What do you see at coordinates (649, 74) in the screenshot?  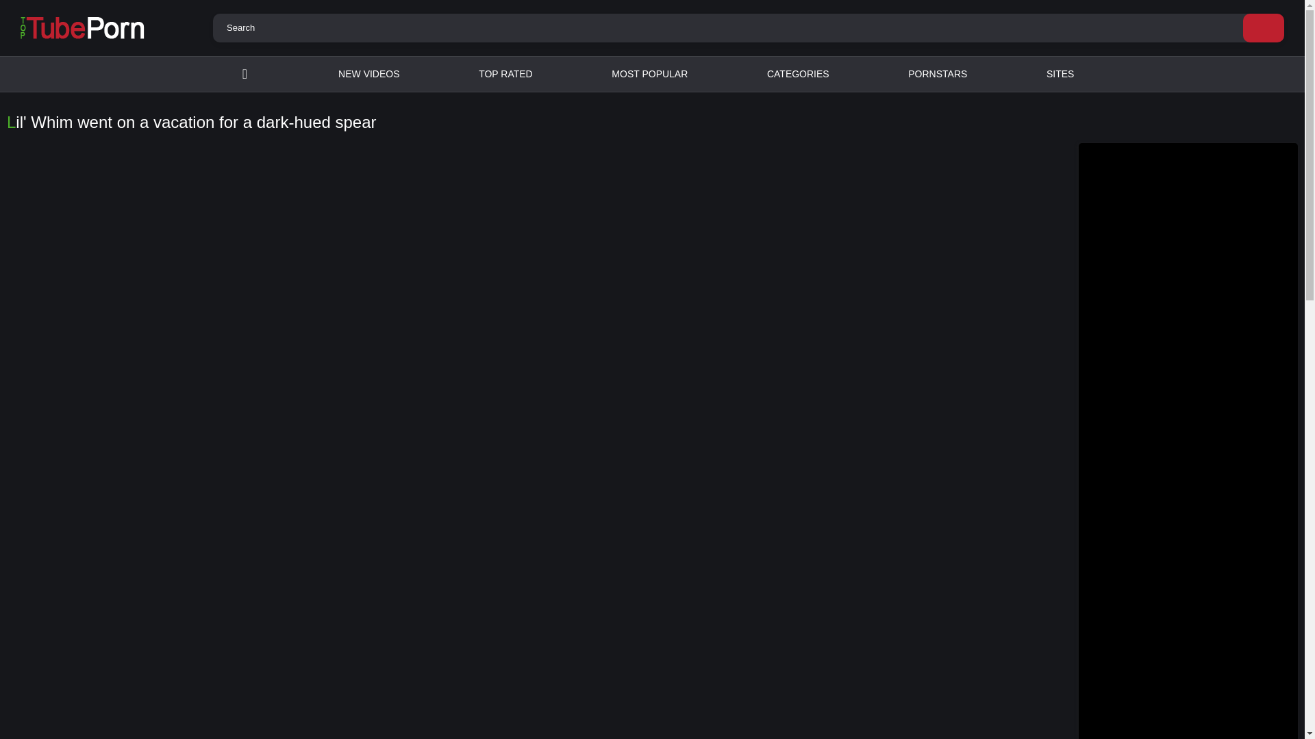 I see `MOST POPULAR` at bounding box center [649, 74].